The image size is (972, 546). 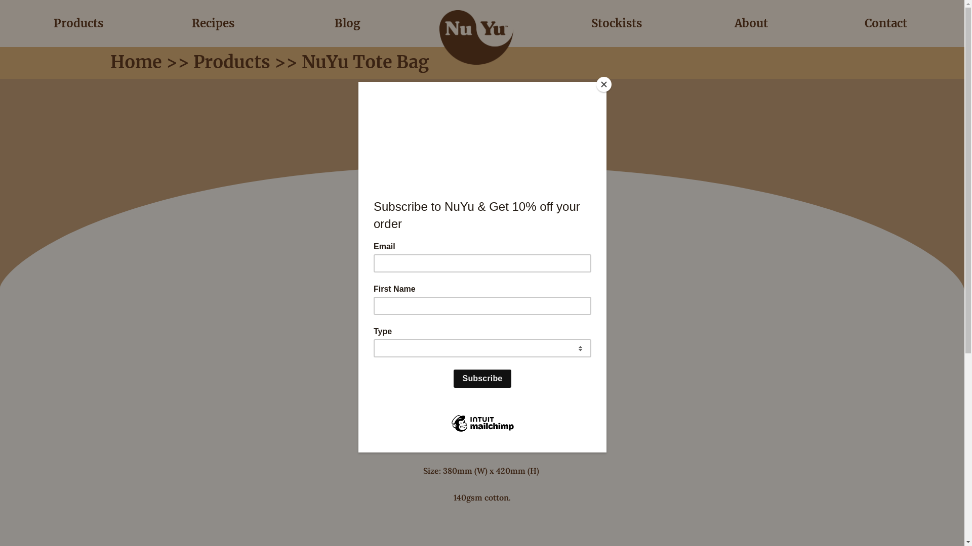 I want to click on Products, so click(x=234, y=62).